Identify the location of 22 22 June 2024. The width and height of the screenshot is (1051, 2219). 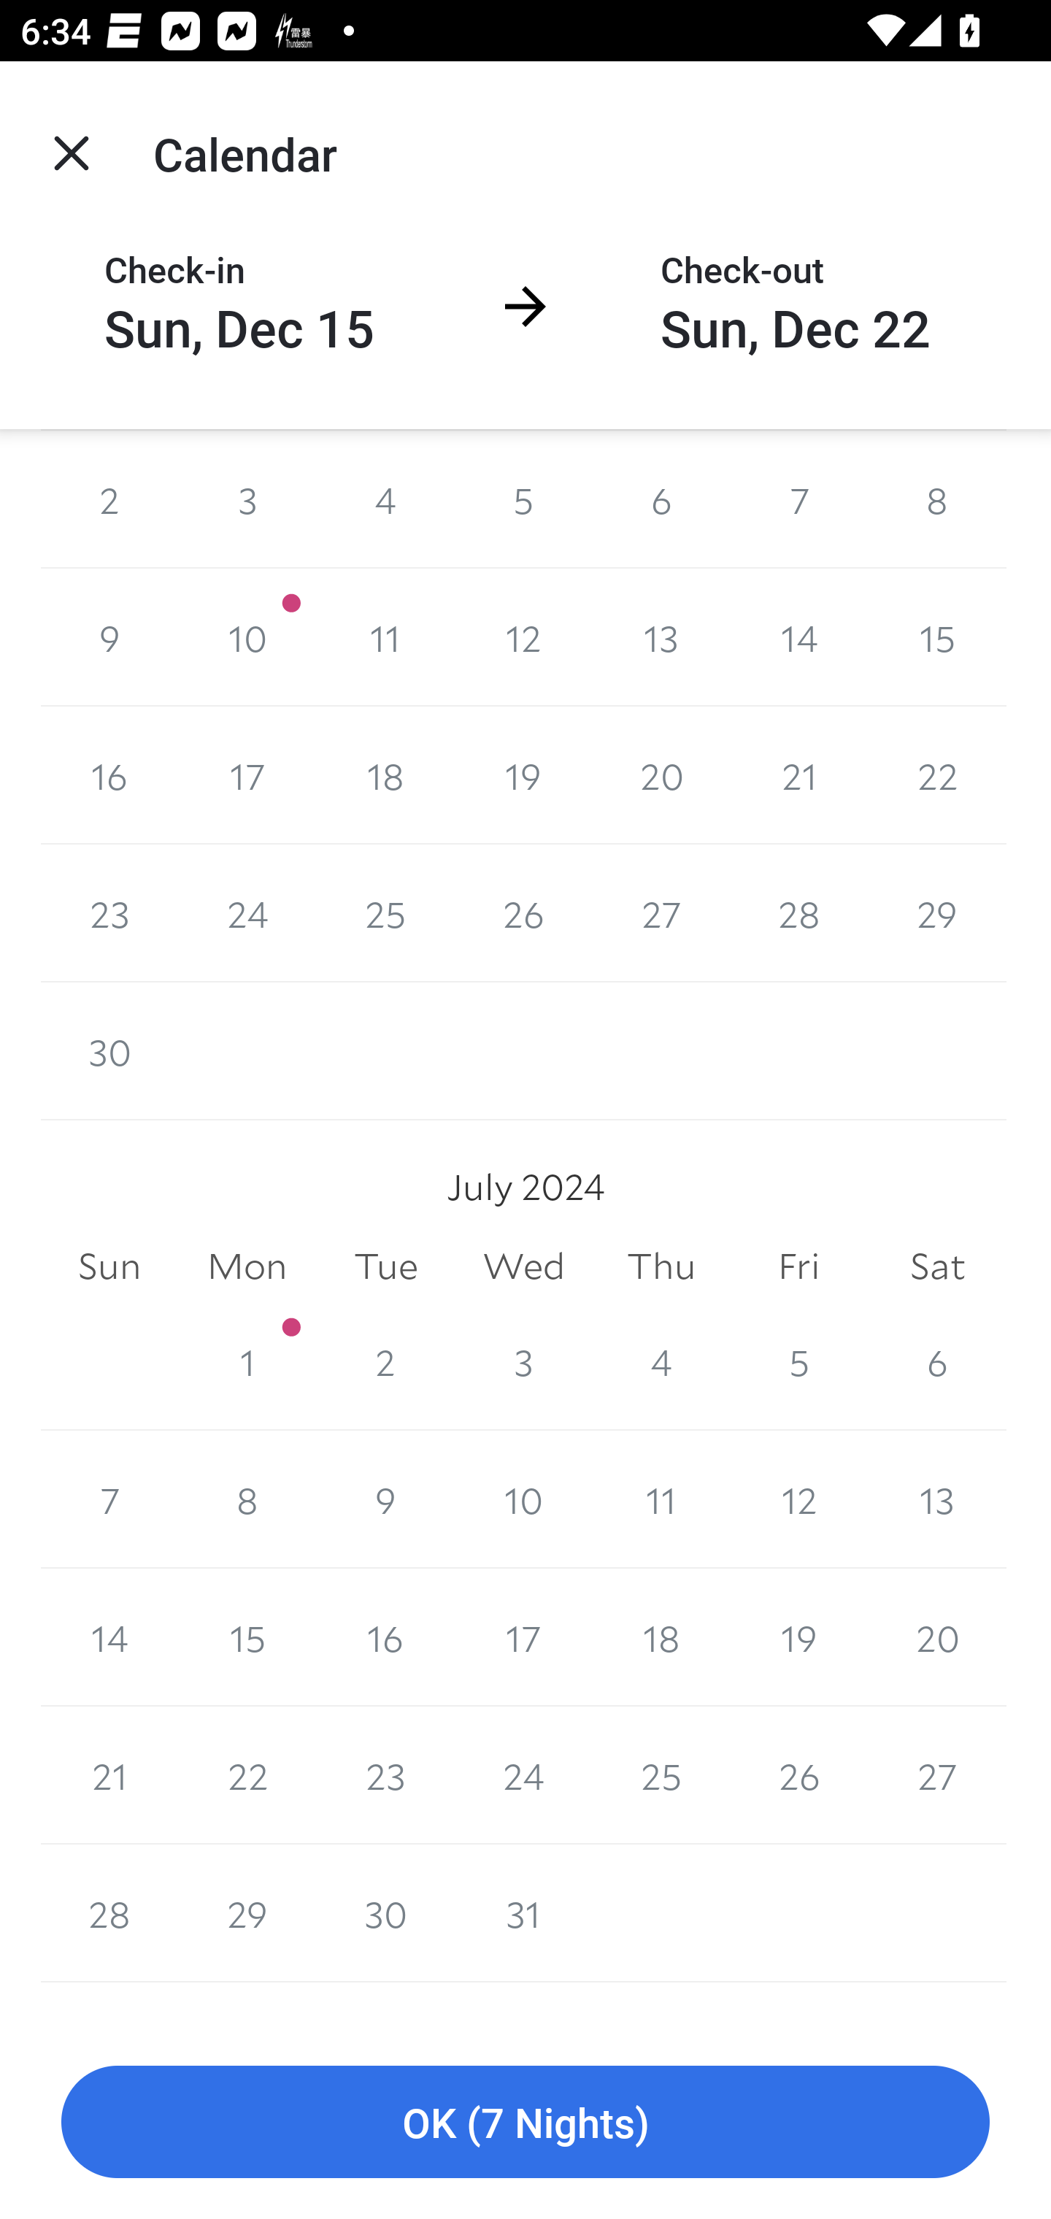
(937, 775).